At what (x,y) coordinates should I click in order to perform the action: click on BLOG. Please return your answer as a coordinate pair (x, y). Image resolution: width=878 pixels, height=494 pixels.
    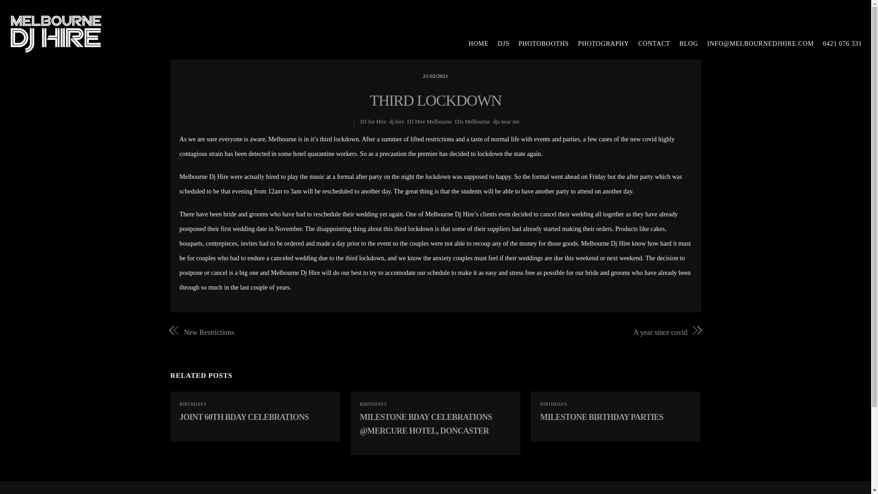
    Looking at the image, I should click on (684, 44).